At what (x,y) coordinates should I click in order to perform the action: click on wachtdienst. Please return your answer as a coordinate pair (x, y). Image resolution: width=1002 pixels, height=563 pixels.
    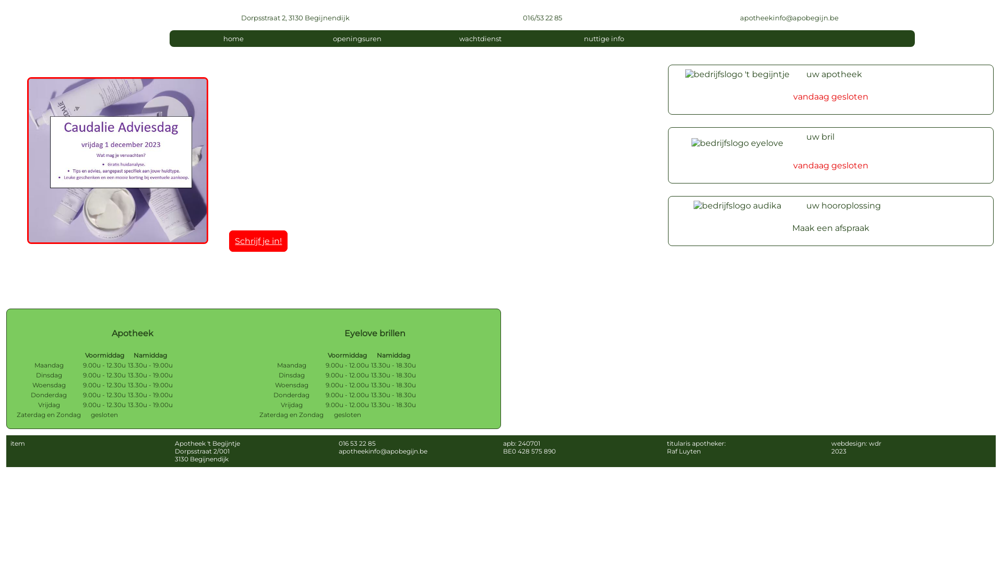
    Looking at the image, I should click on (480, 39).